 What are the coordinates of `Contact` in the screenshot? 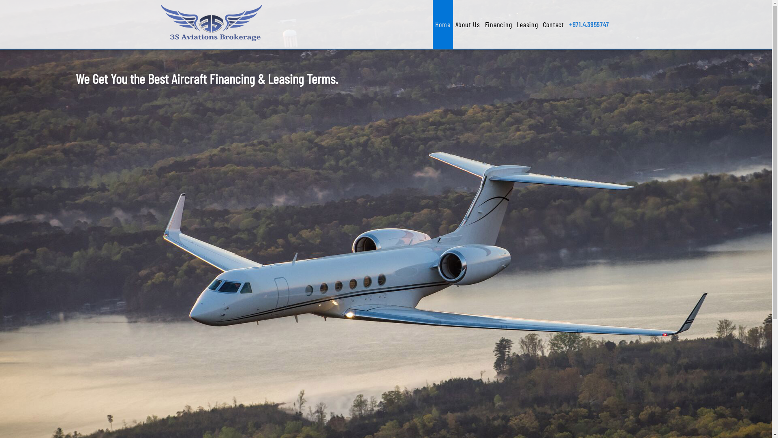 It's located at (554, 24).